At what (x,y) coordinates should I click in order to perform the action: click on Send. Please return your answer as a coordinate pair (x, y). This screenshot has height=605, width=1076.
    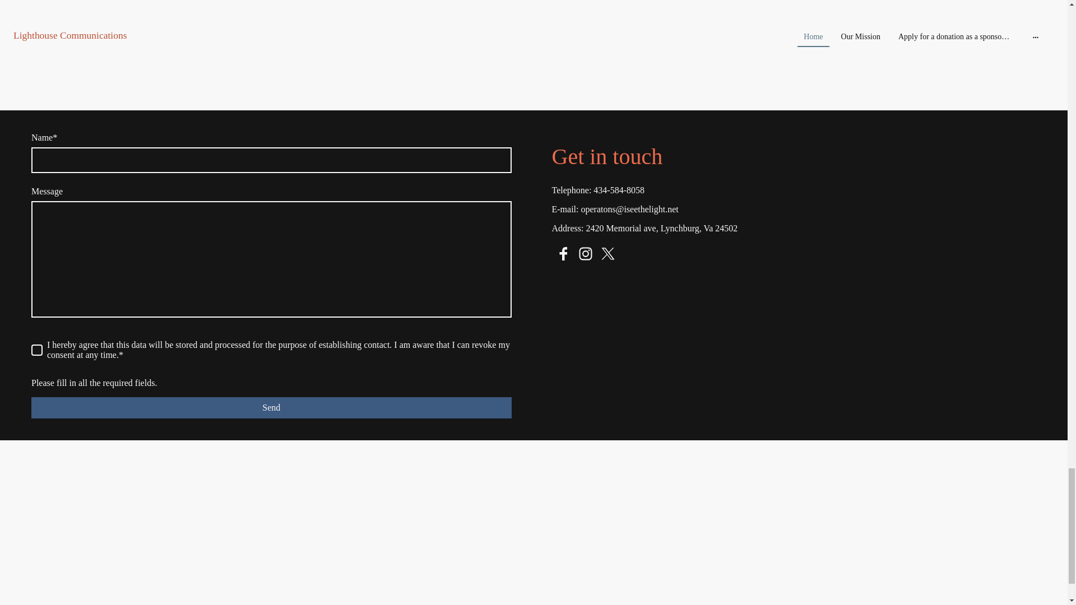
    Looking at the image, I should click on (271, 408).